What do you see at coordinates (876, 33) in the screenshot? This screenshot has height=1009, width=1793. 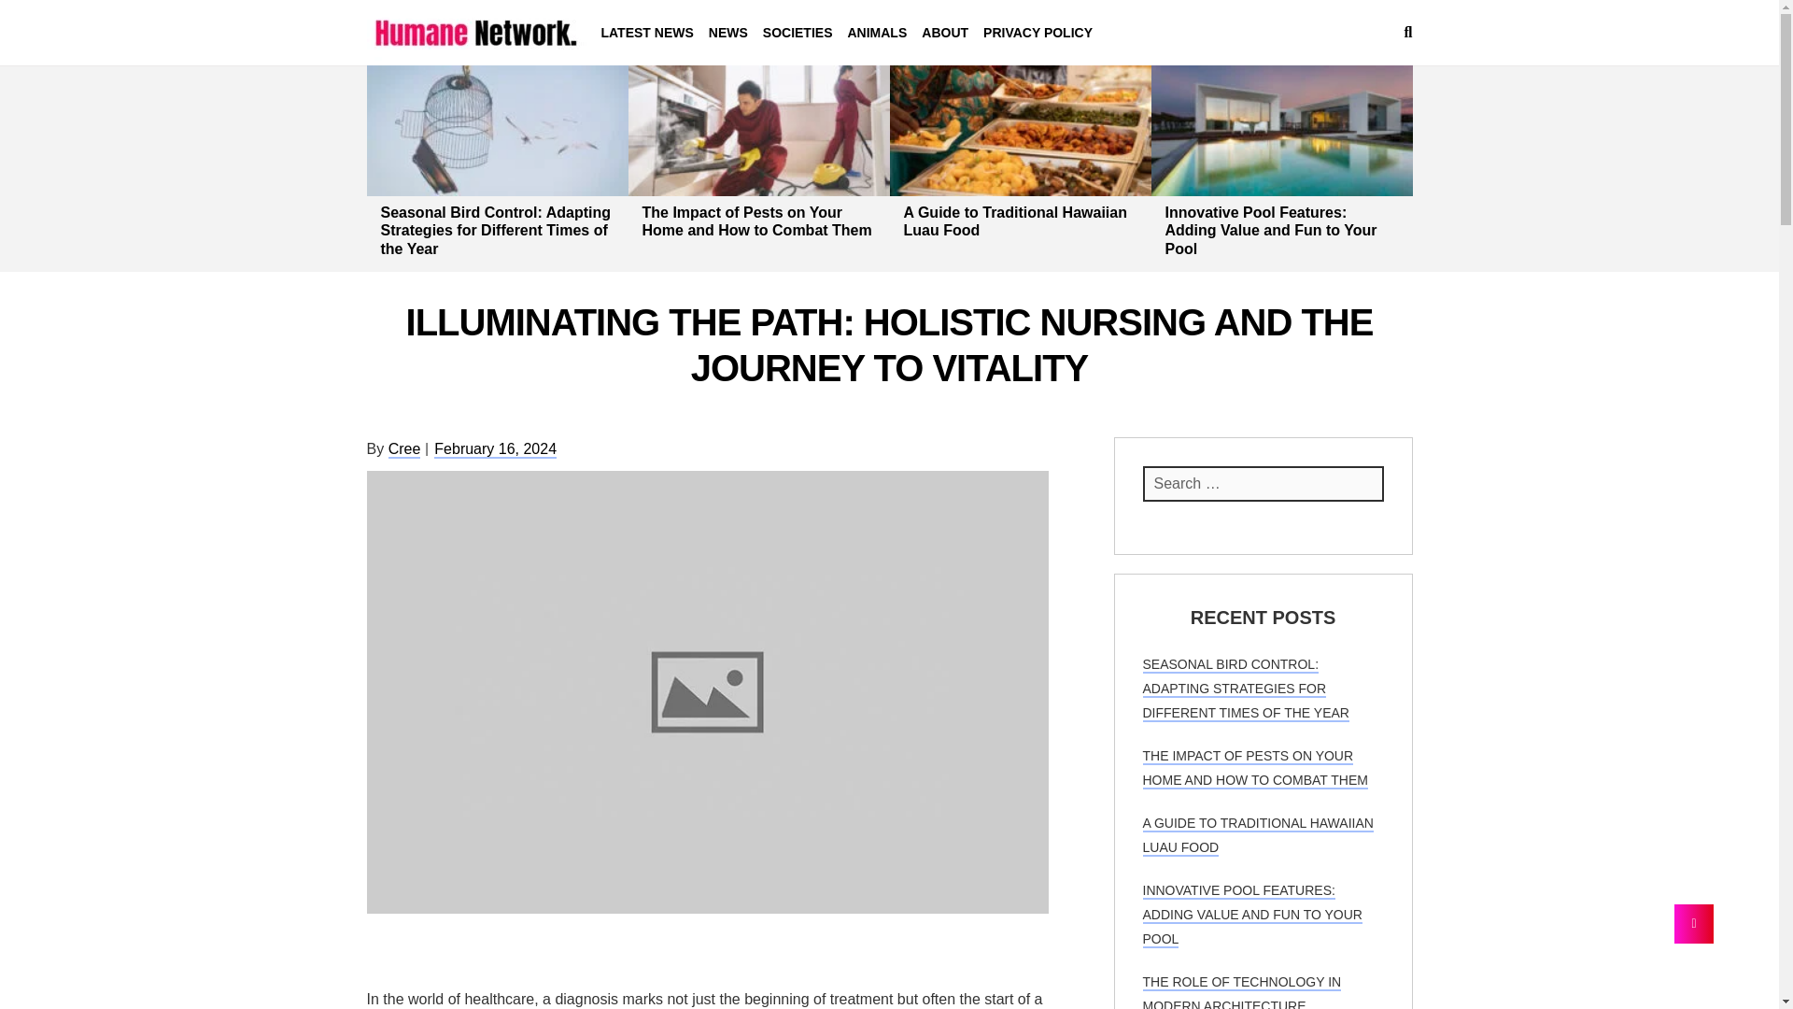 I see `ANIMALS` at bounding box center [876, 33].